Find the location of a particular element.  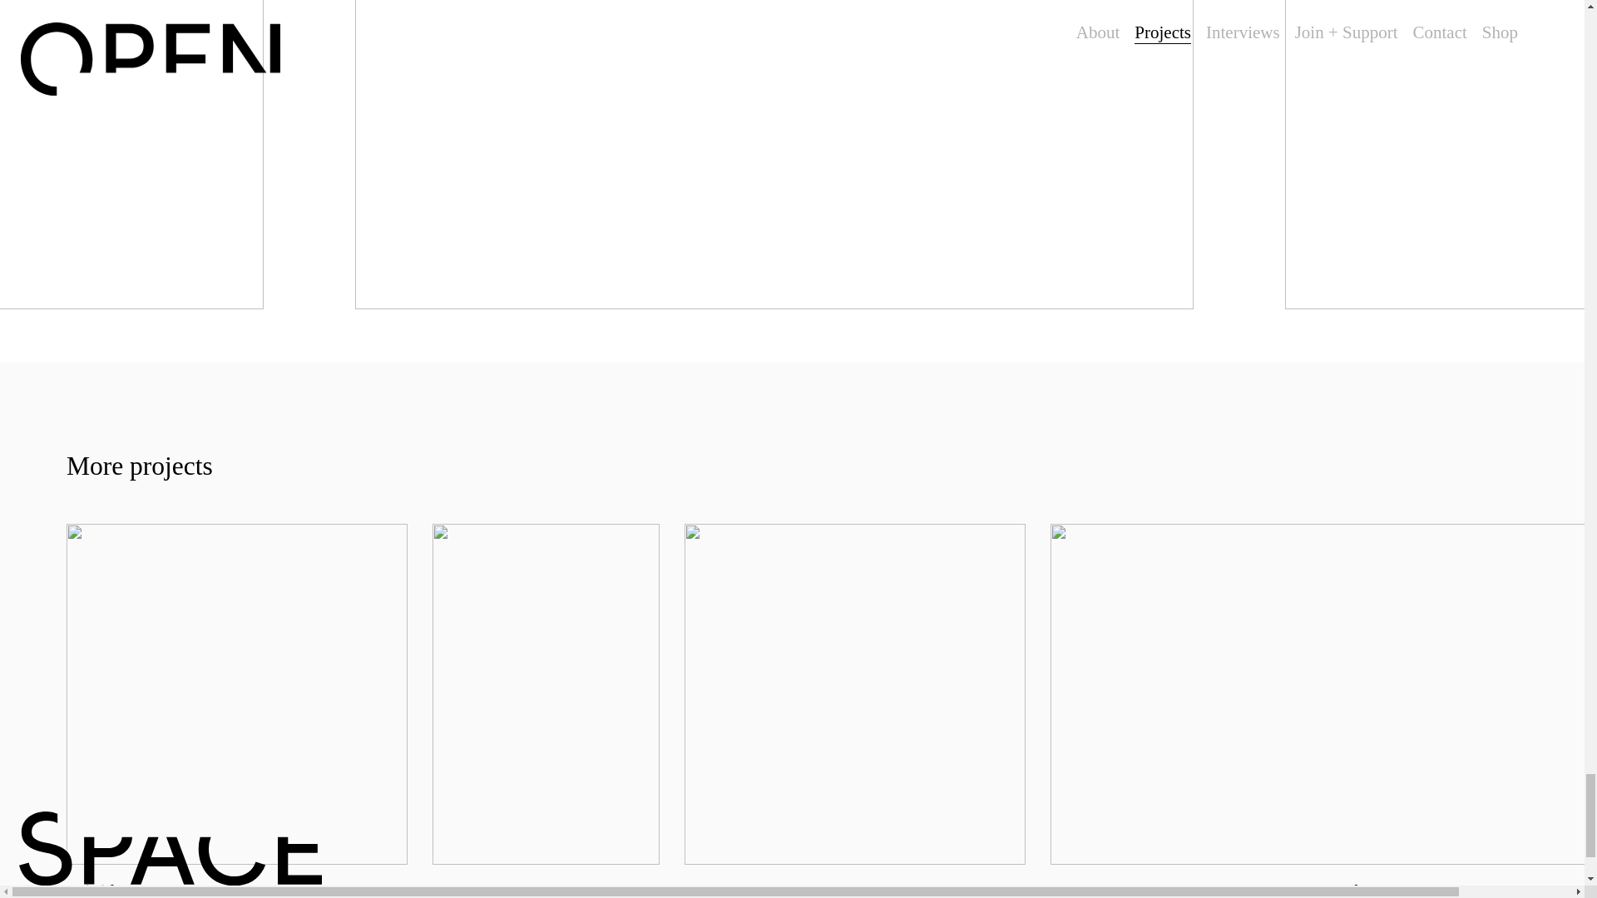

Lou Sidley, A Story by Andrew Price is located at coordinates (855, 710).